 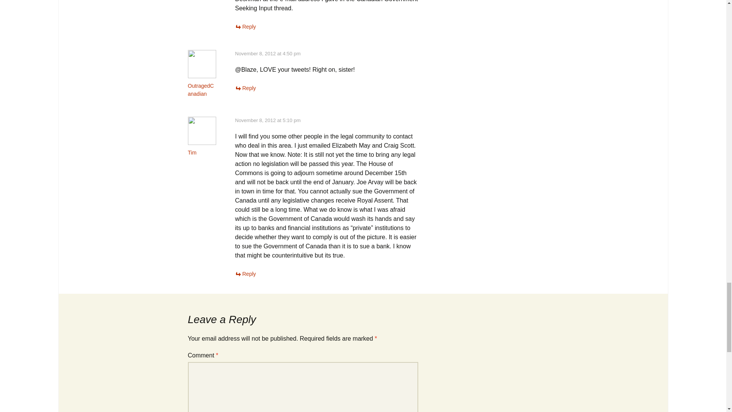 What do you see at coordinates (191, 153) in the screenshot?
I see `Tim` at bounding box center [191, 153].